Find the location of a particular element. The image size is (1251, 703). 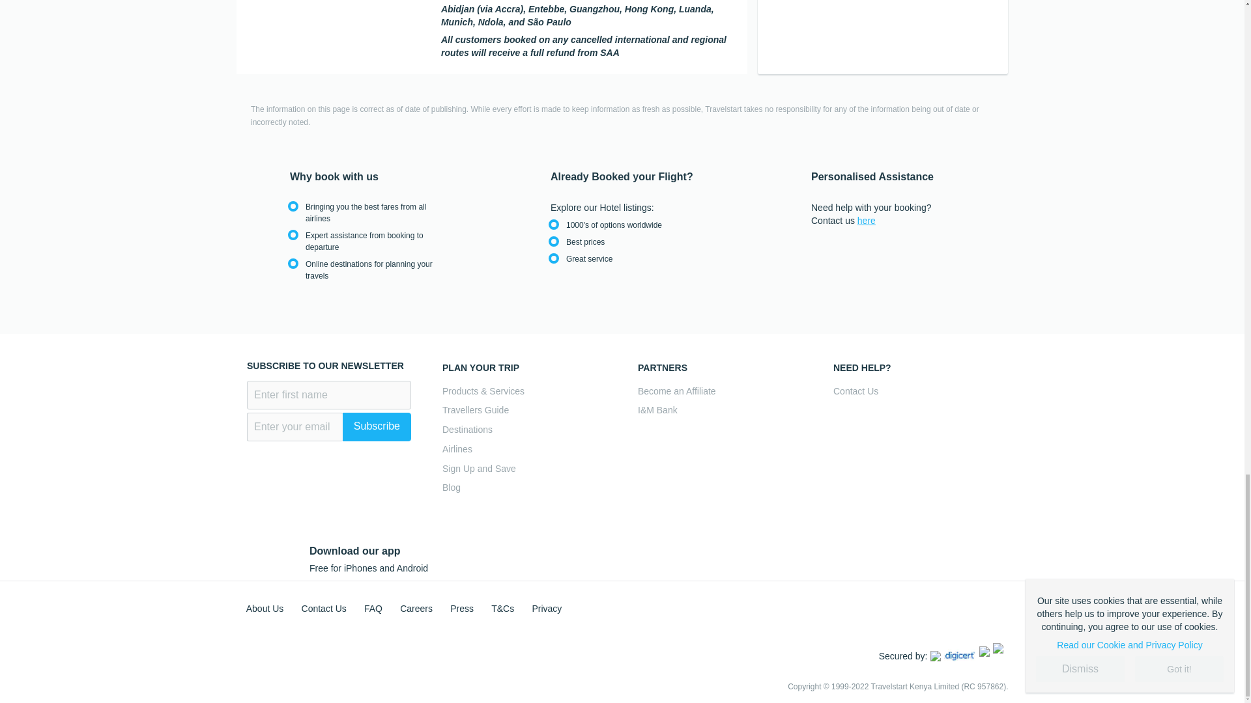

Blog is located at coordinates (525, 488).